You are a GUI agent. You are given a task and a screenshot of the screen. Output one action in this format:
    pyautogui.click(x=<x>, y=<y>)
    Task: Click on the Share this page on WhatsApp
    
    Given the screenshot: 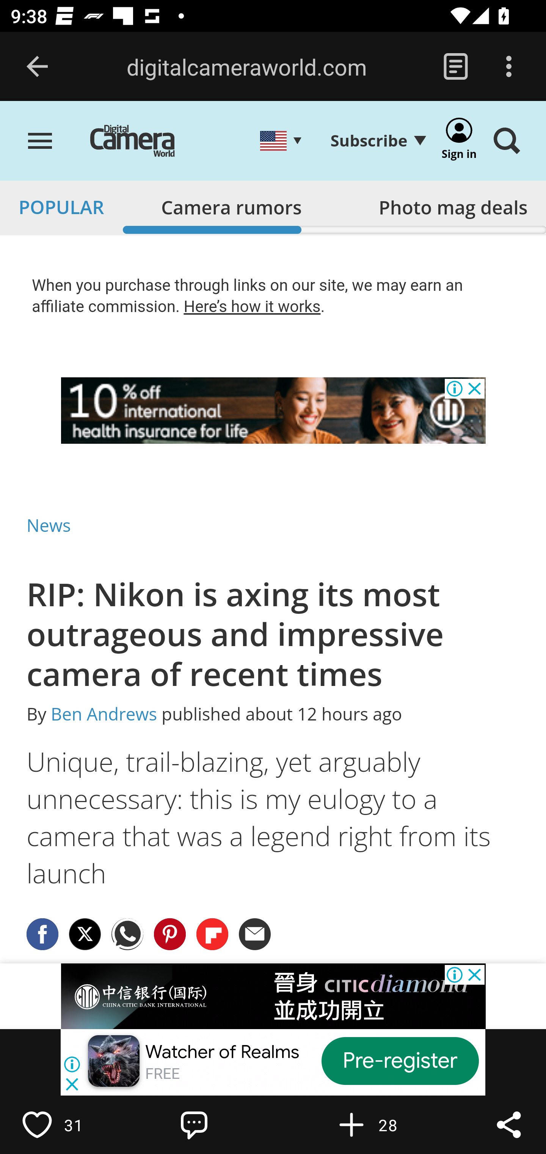 What is the action you would take?
    pyautogui.click(x=128, y=933)
    